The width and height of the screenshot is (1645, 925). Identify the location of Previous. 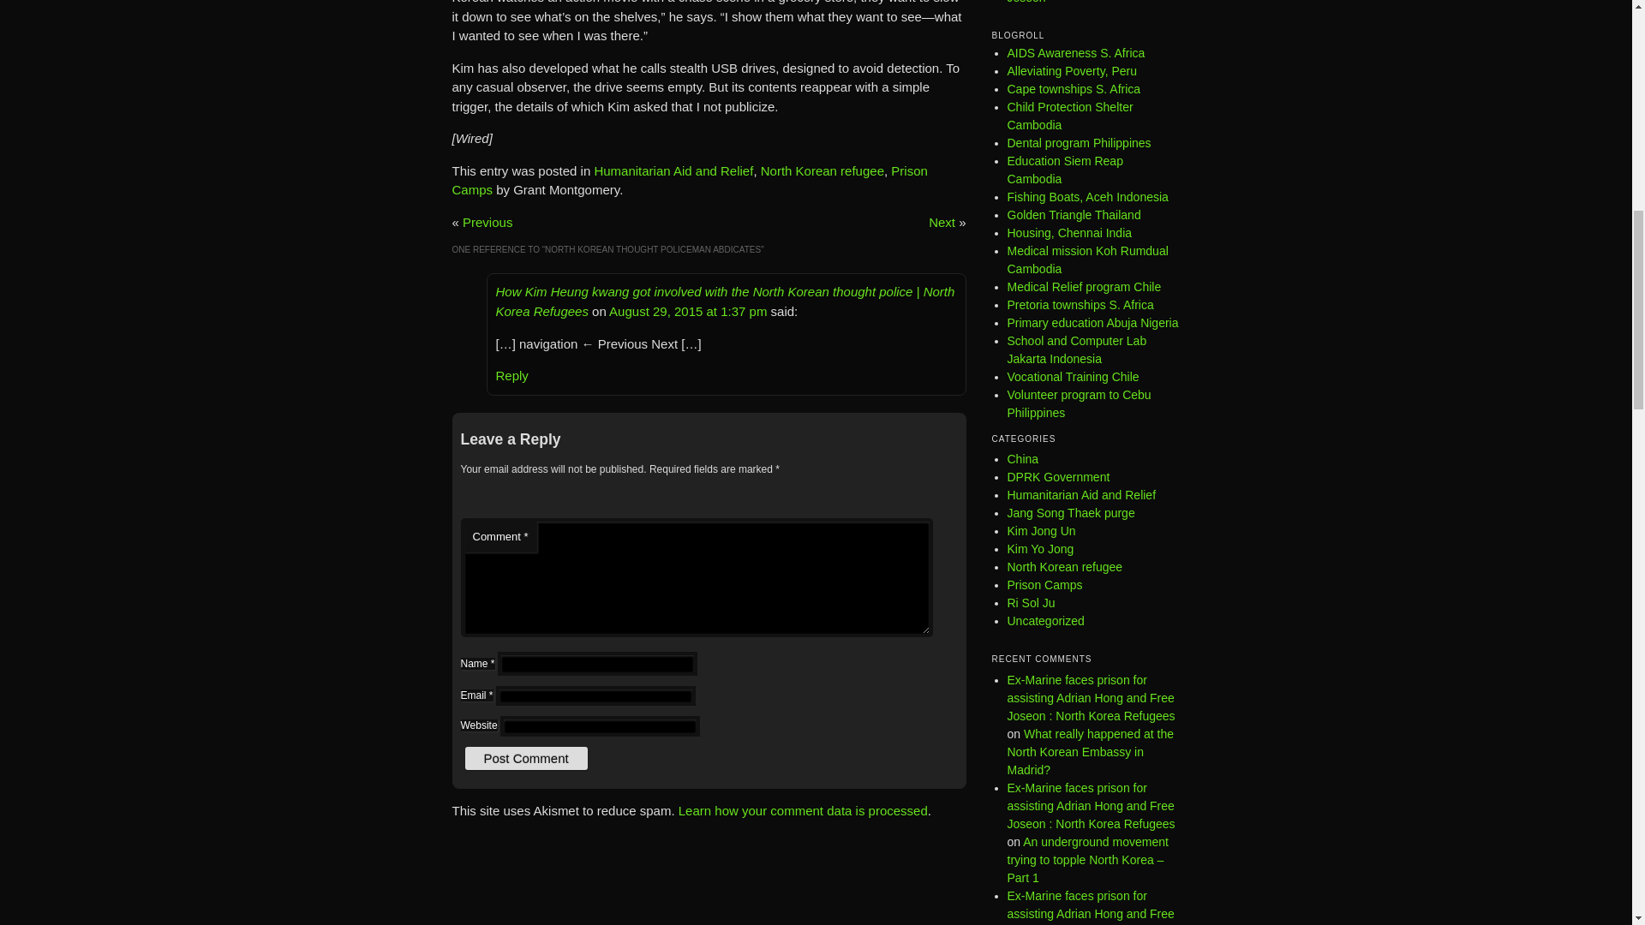
(487, 221).